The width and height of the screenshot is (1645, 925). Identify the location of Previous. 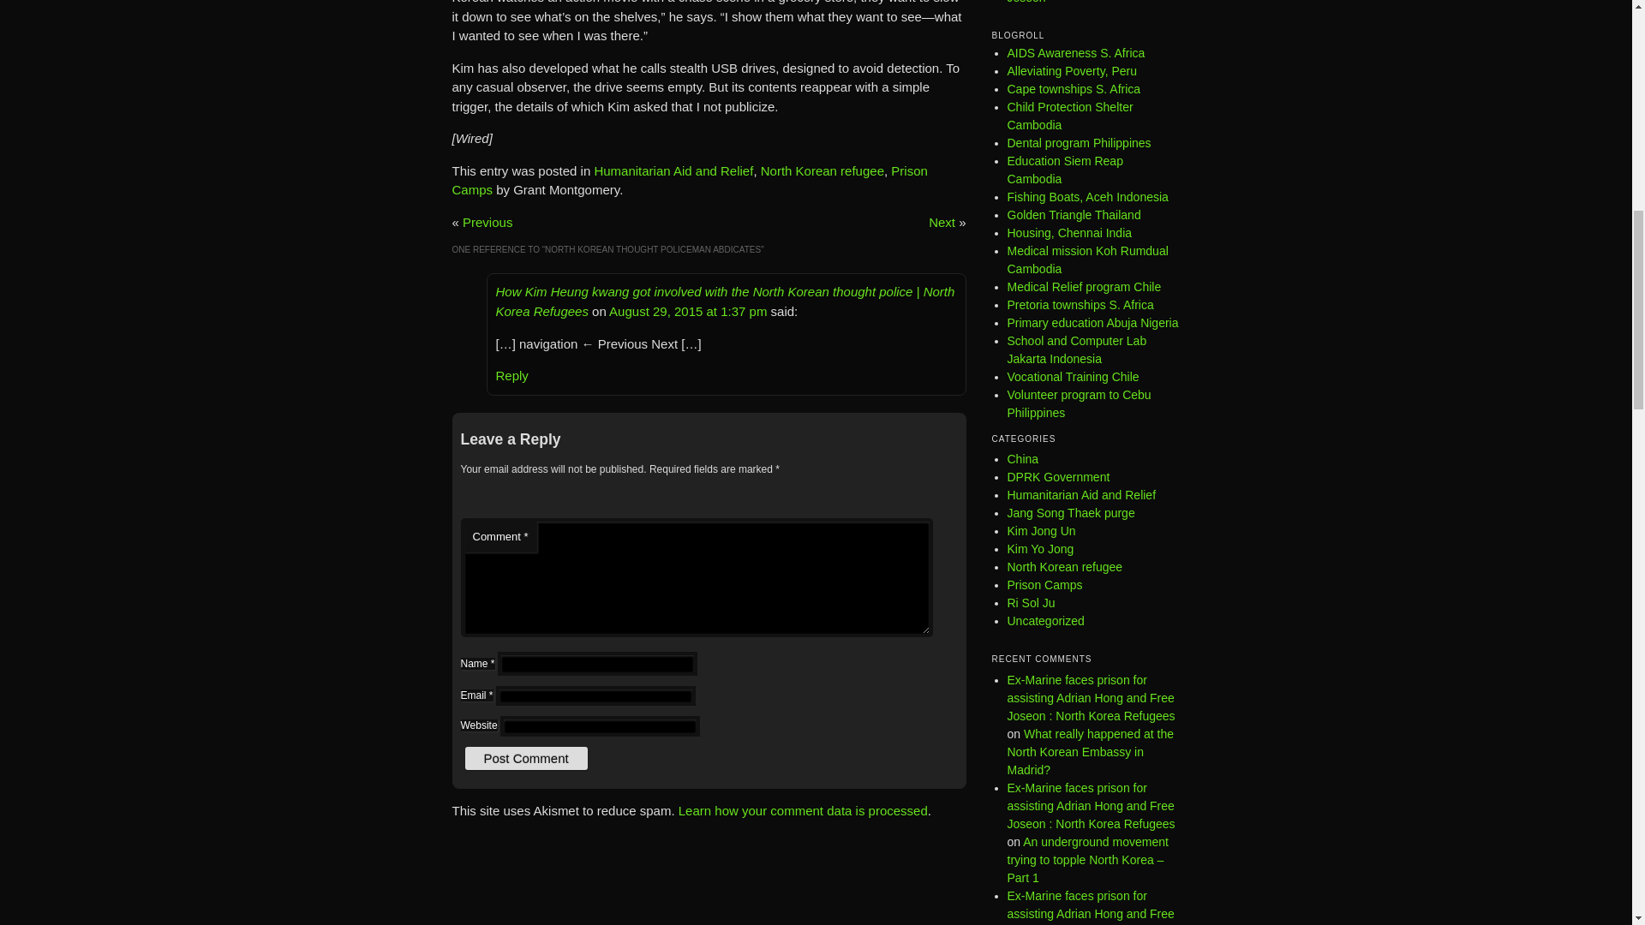
(487, 221).